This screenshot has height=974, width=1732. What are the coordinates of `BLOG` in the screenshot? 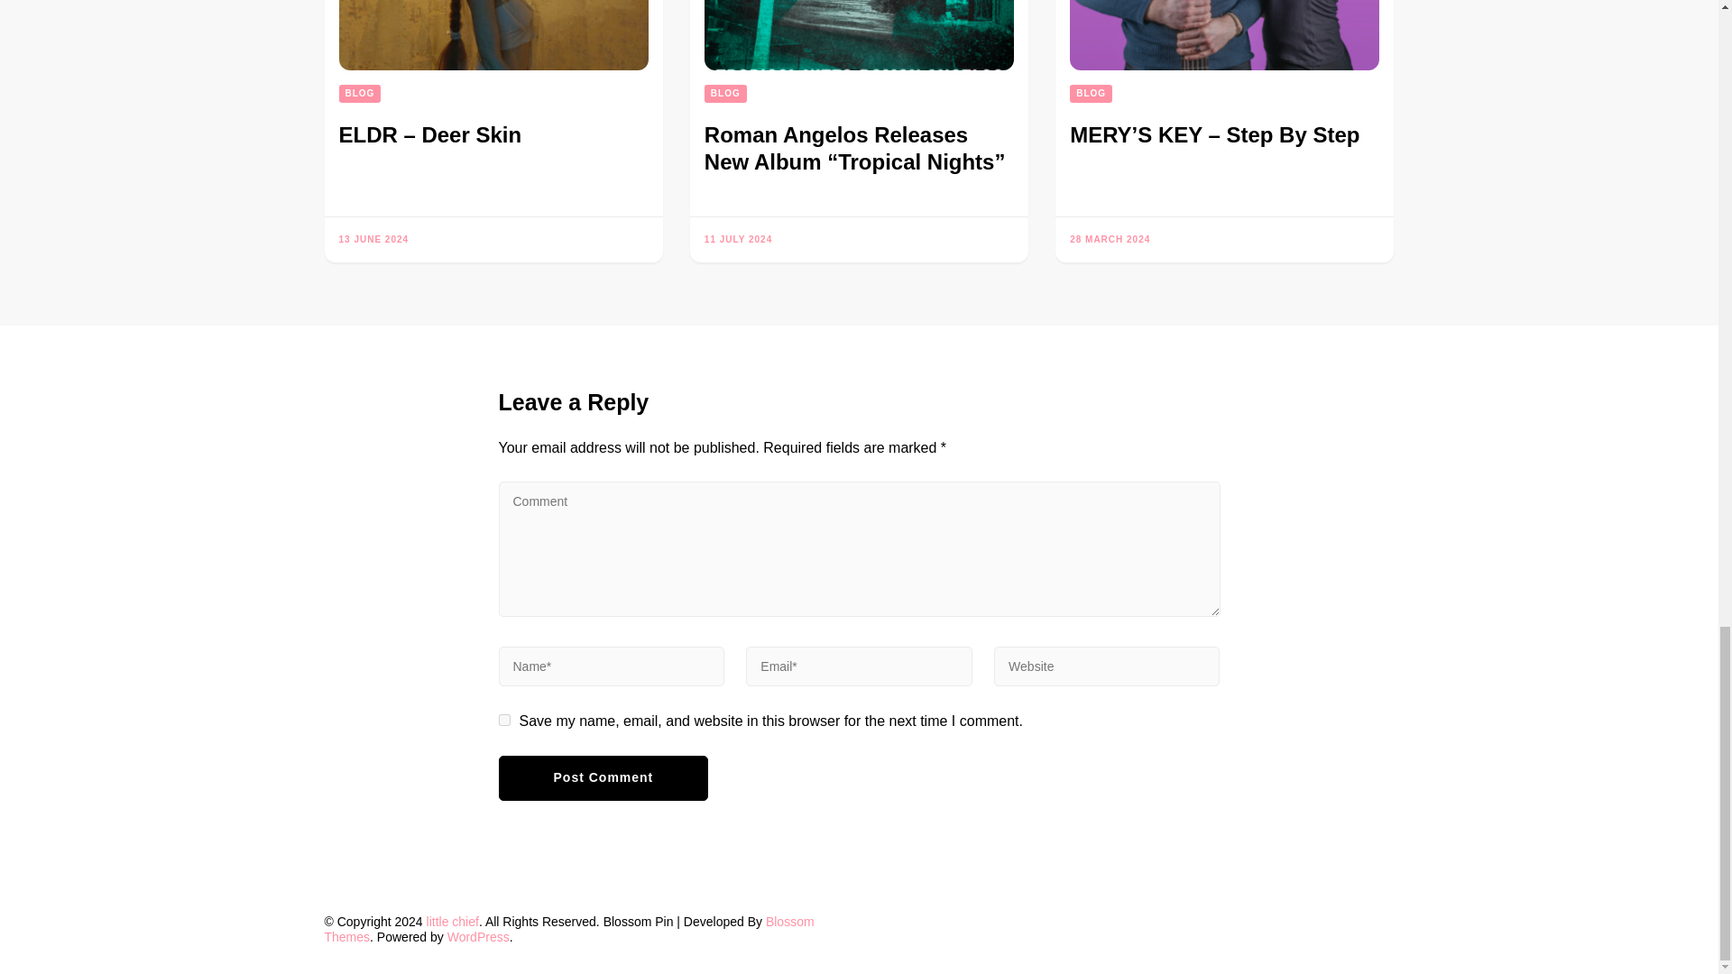 It's located at (360, 94).